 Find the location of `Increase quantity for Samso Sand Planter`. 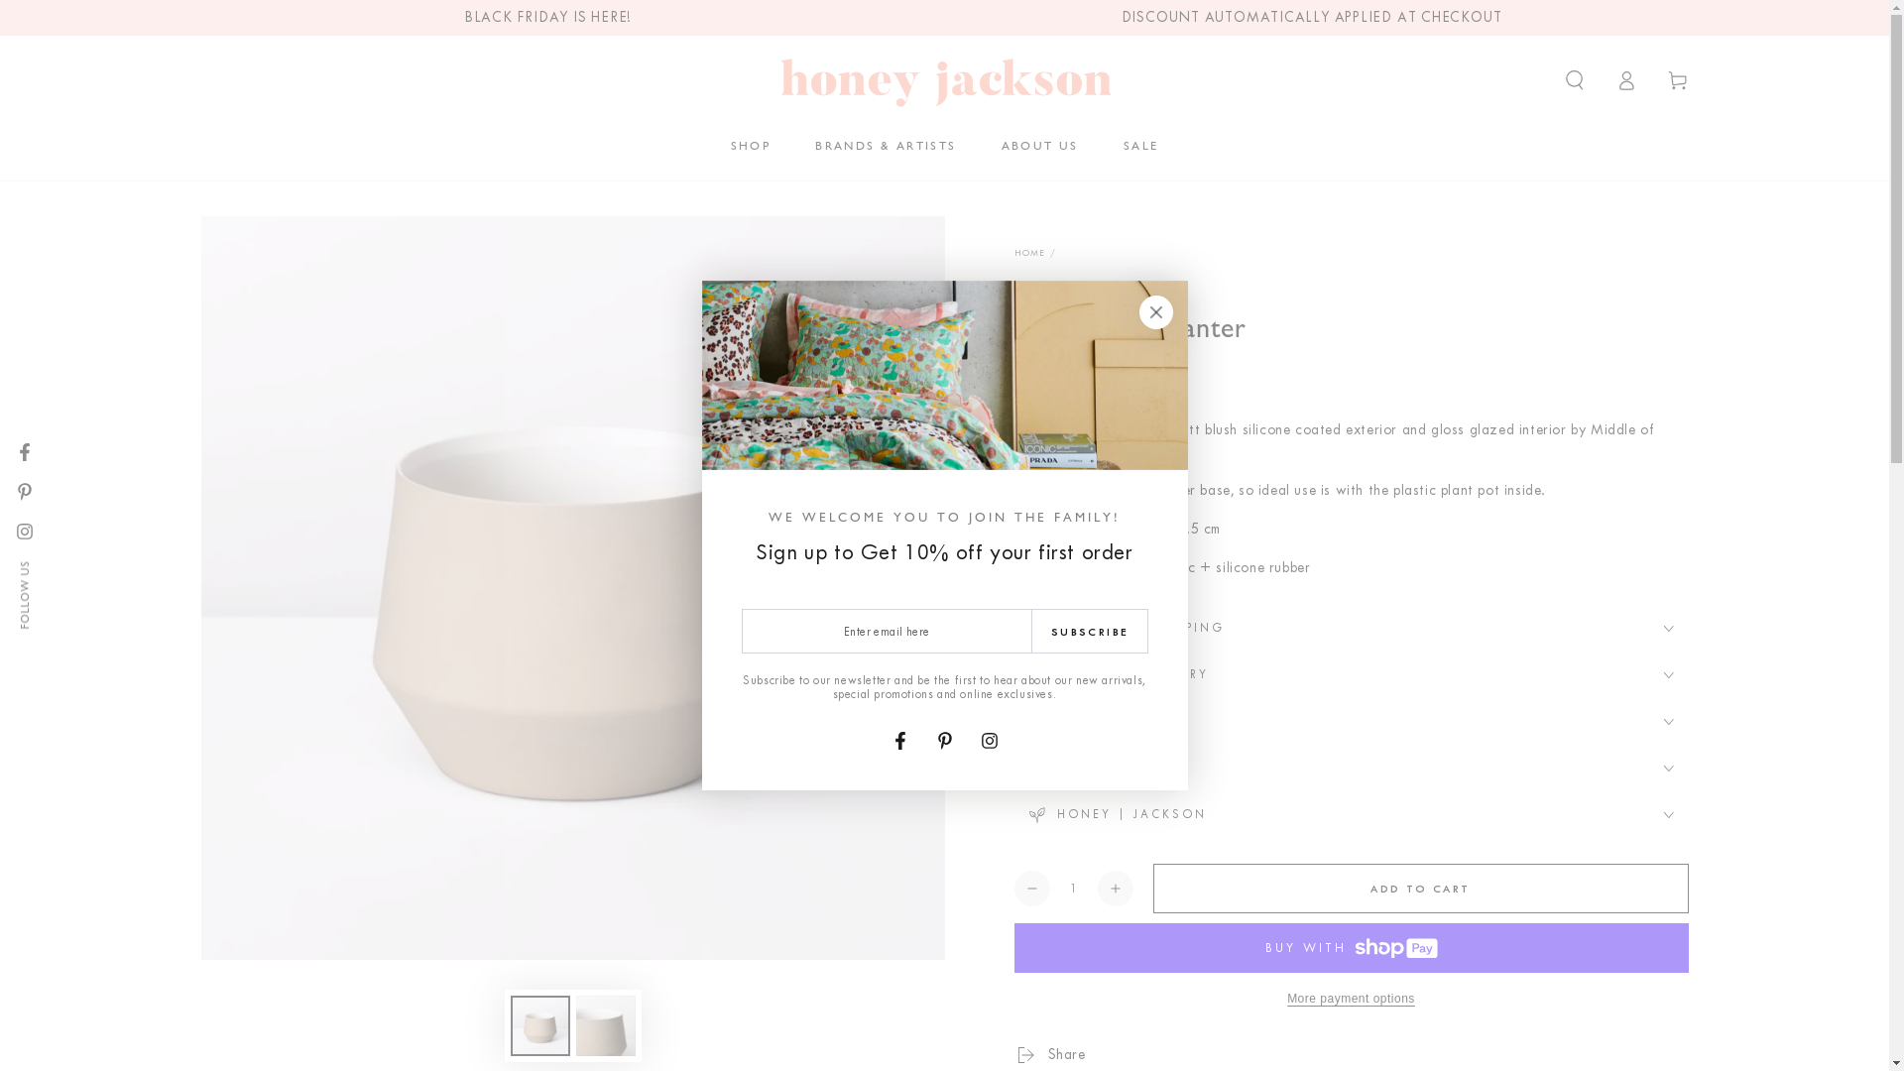

Increase quantity for Samso Sand Planter is located at coordinates (1115, 889).